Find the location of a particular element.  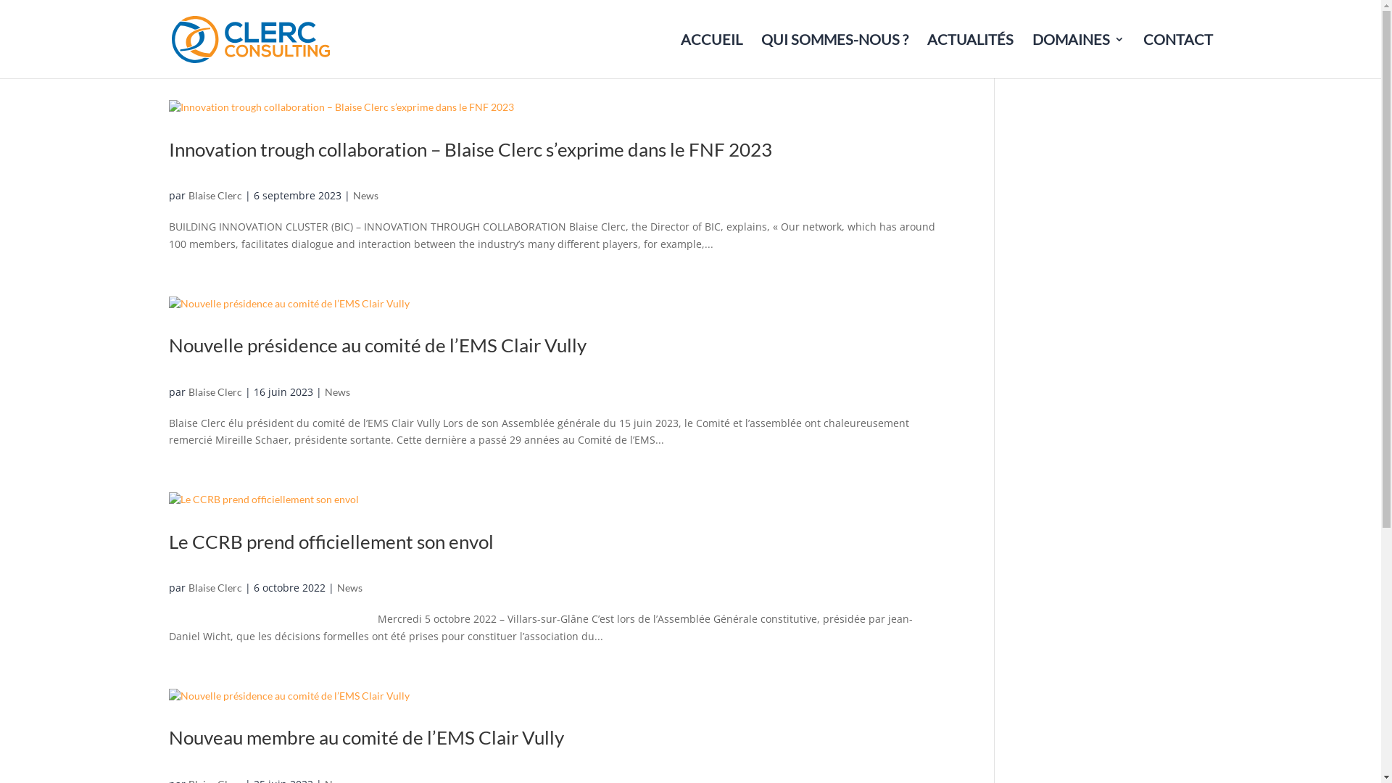

QUI SOMMES-NOUS ? is located at coordinates (835, 54).